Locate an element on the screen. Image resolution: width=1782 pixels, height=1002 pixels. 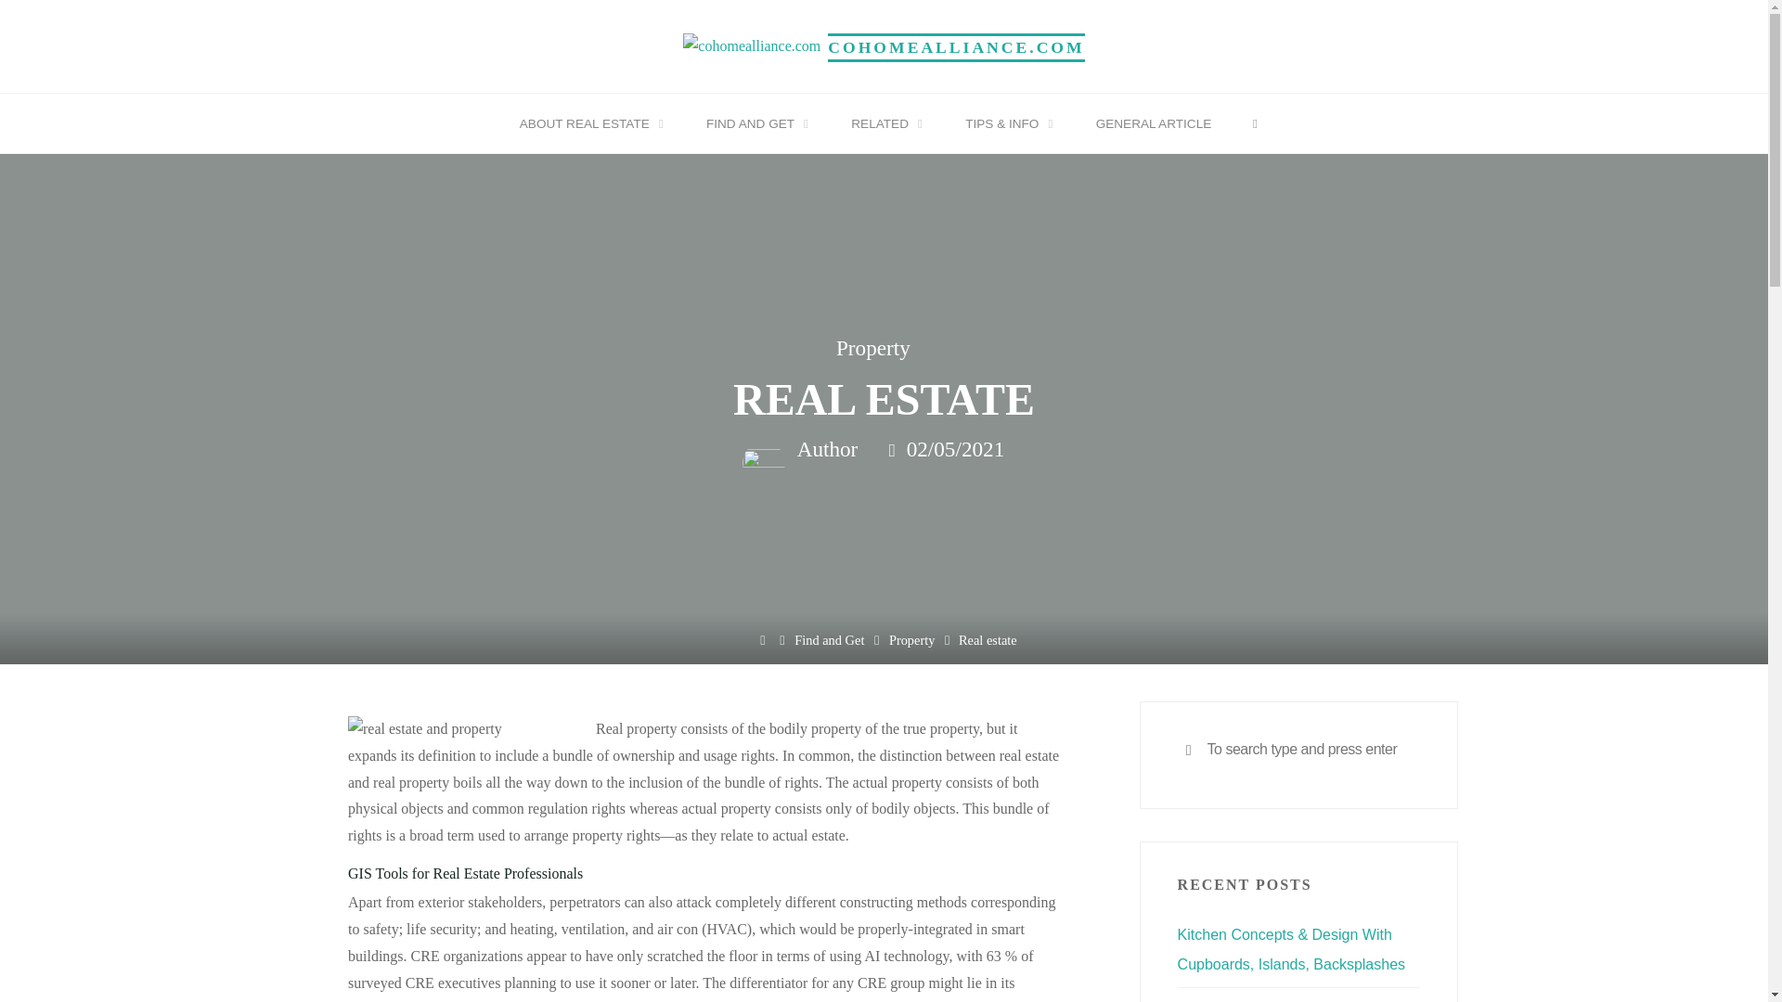
COHOMEALLIANCE.COM is located at coordinates (956, 46).